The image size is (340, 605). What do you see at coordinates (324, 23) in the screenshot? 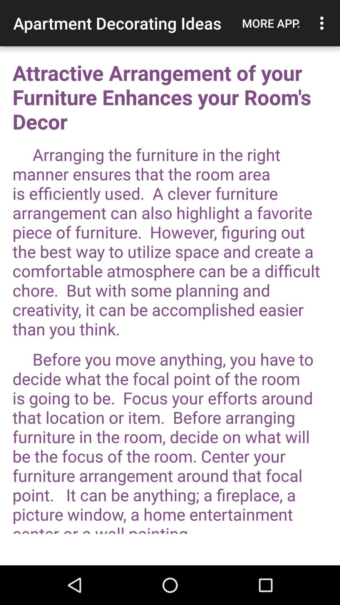
I see `select the icon to the right of more app.` at bounding box center [324, 23].